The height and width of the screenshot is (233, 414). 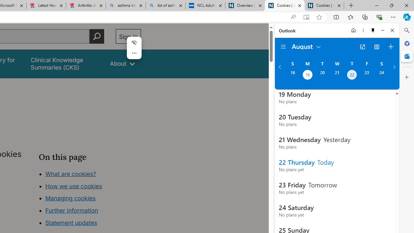 I want to click on Tuesday, August 20, 2024. , so click(x=322, y=75).